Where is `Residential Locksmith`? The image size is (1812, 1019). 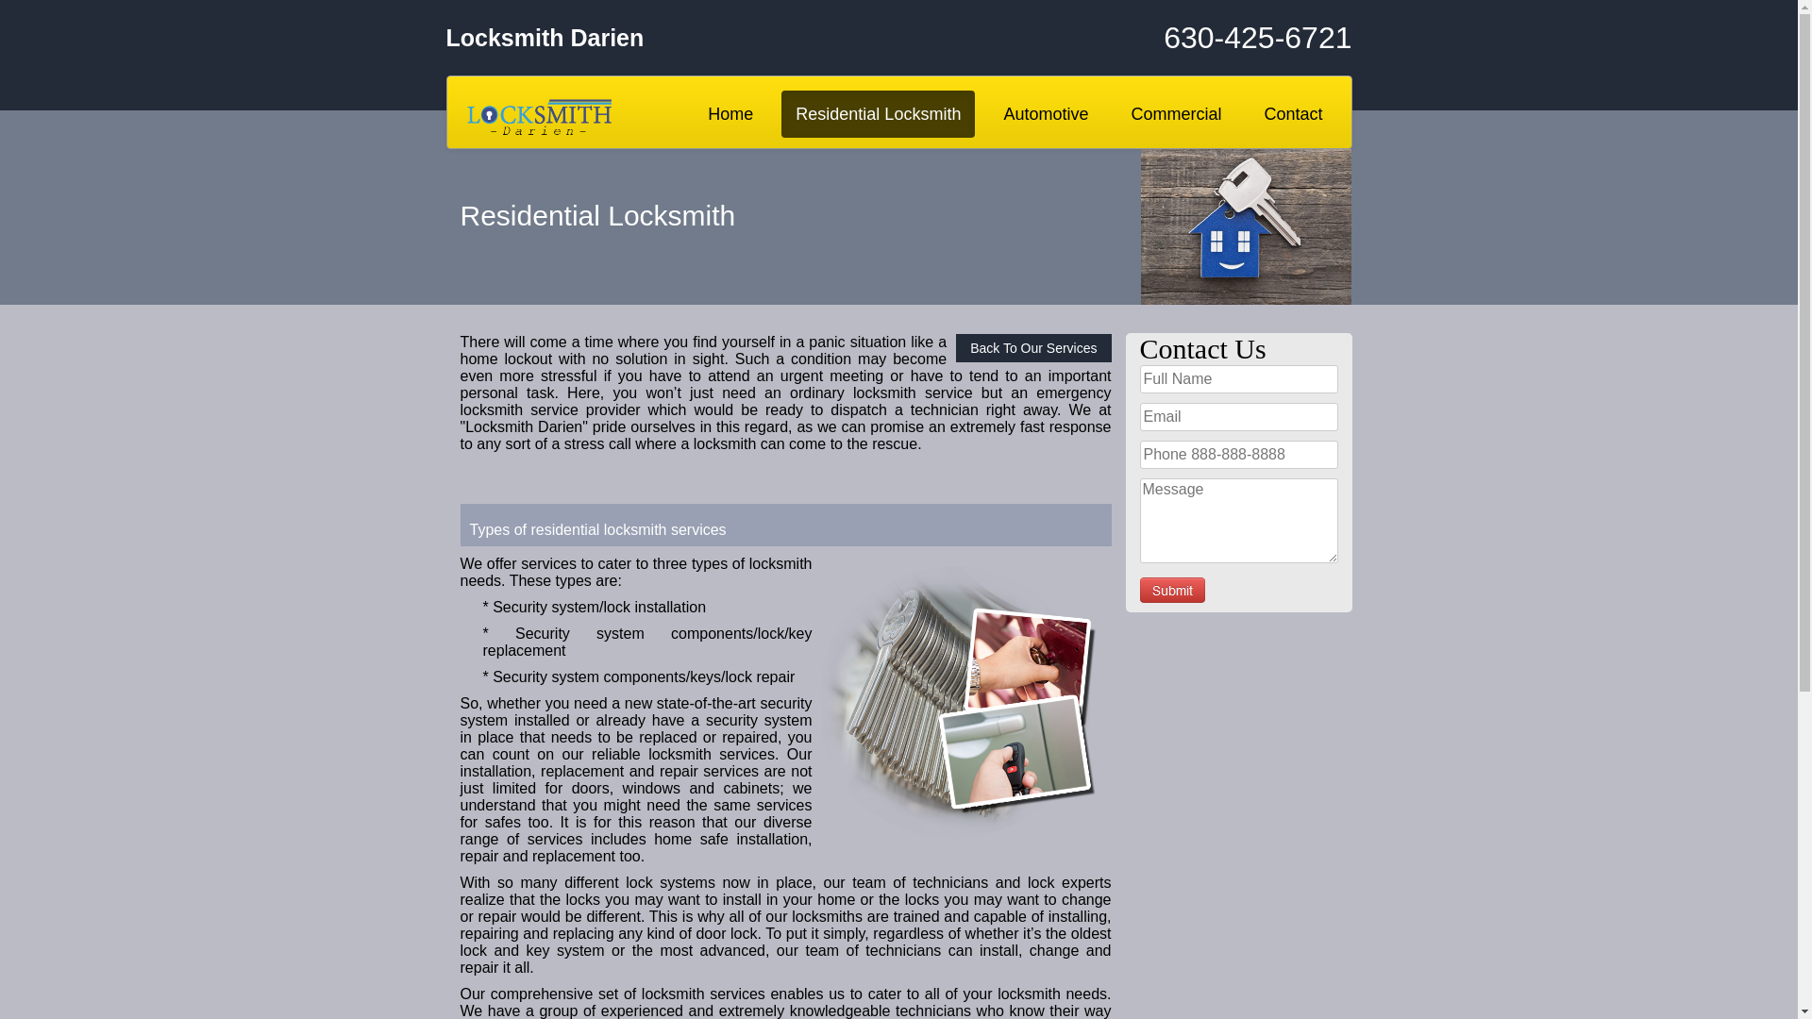
Residential Locksmith is located at coordinates (878, 114).